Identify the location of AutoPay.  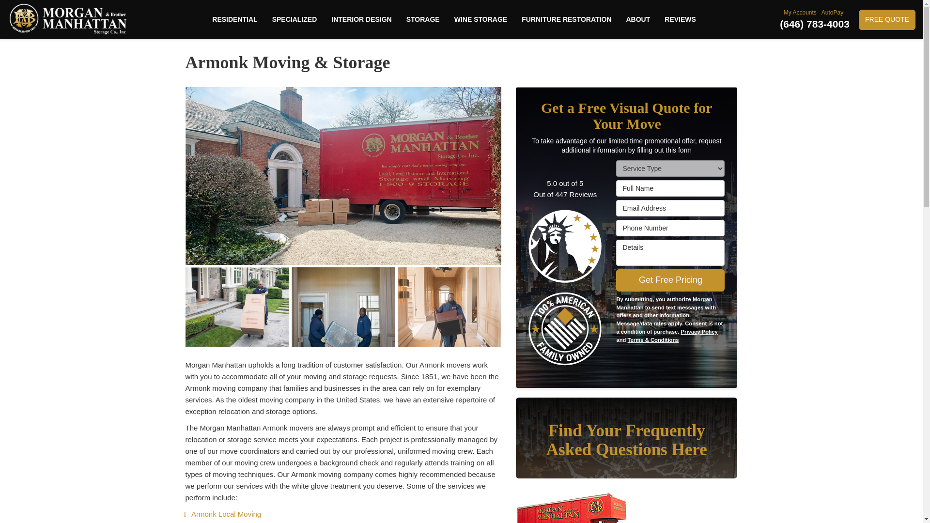
(833, 13).